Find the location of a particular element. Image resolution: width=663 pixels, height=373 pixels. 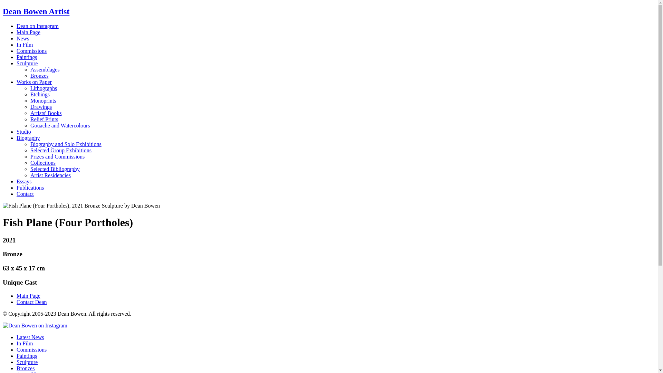

Dean Bowen Artist is located at coordinates (36, 11).